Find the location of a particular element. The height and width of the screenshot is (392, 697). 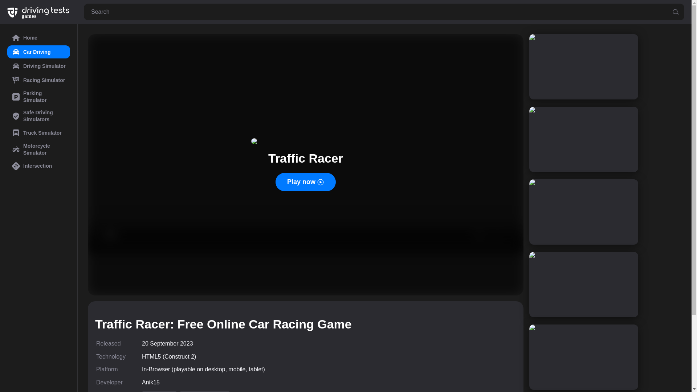

Racing Simulator is located at coordinates (38, 80).